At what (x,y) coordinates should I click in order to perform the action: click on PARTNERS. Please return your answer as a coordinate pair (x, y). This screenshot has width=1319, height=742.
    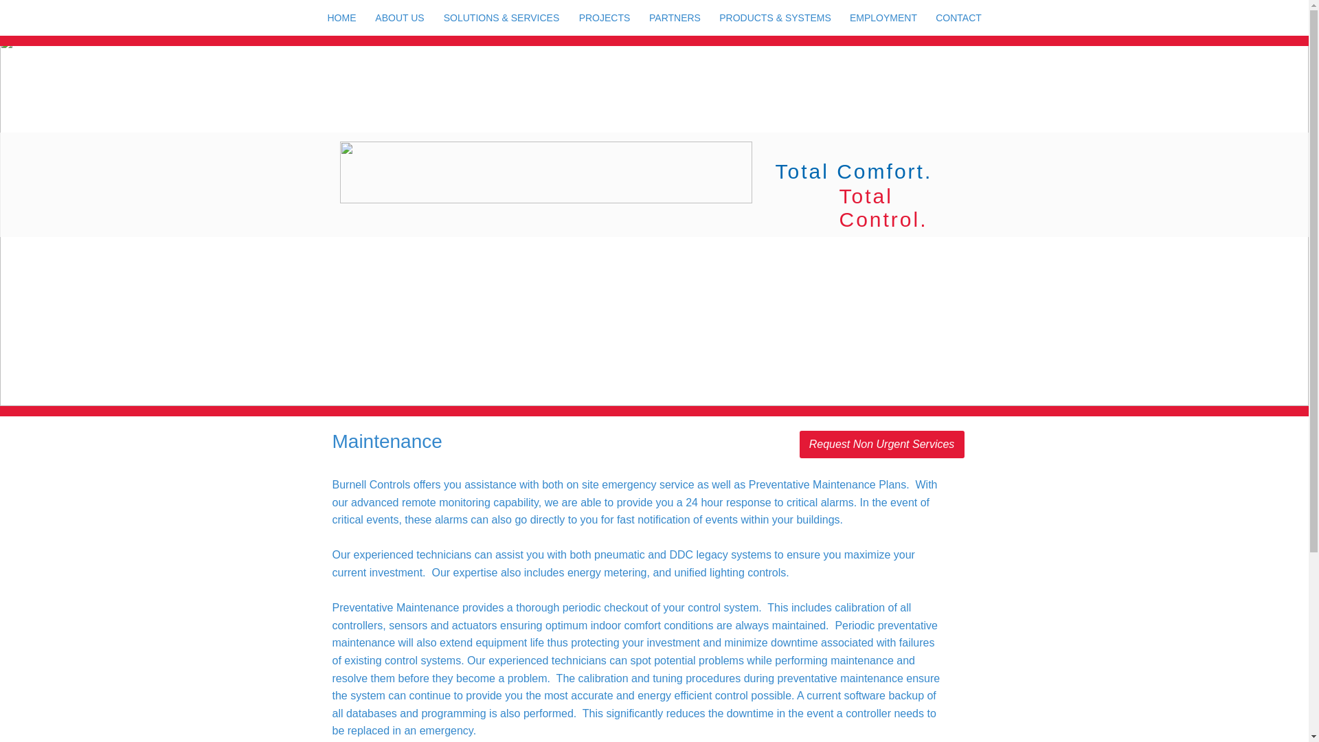
    Looking at the image, I should click on (675, 18).